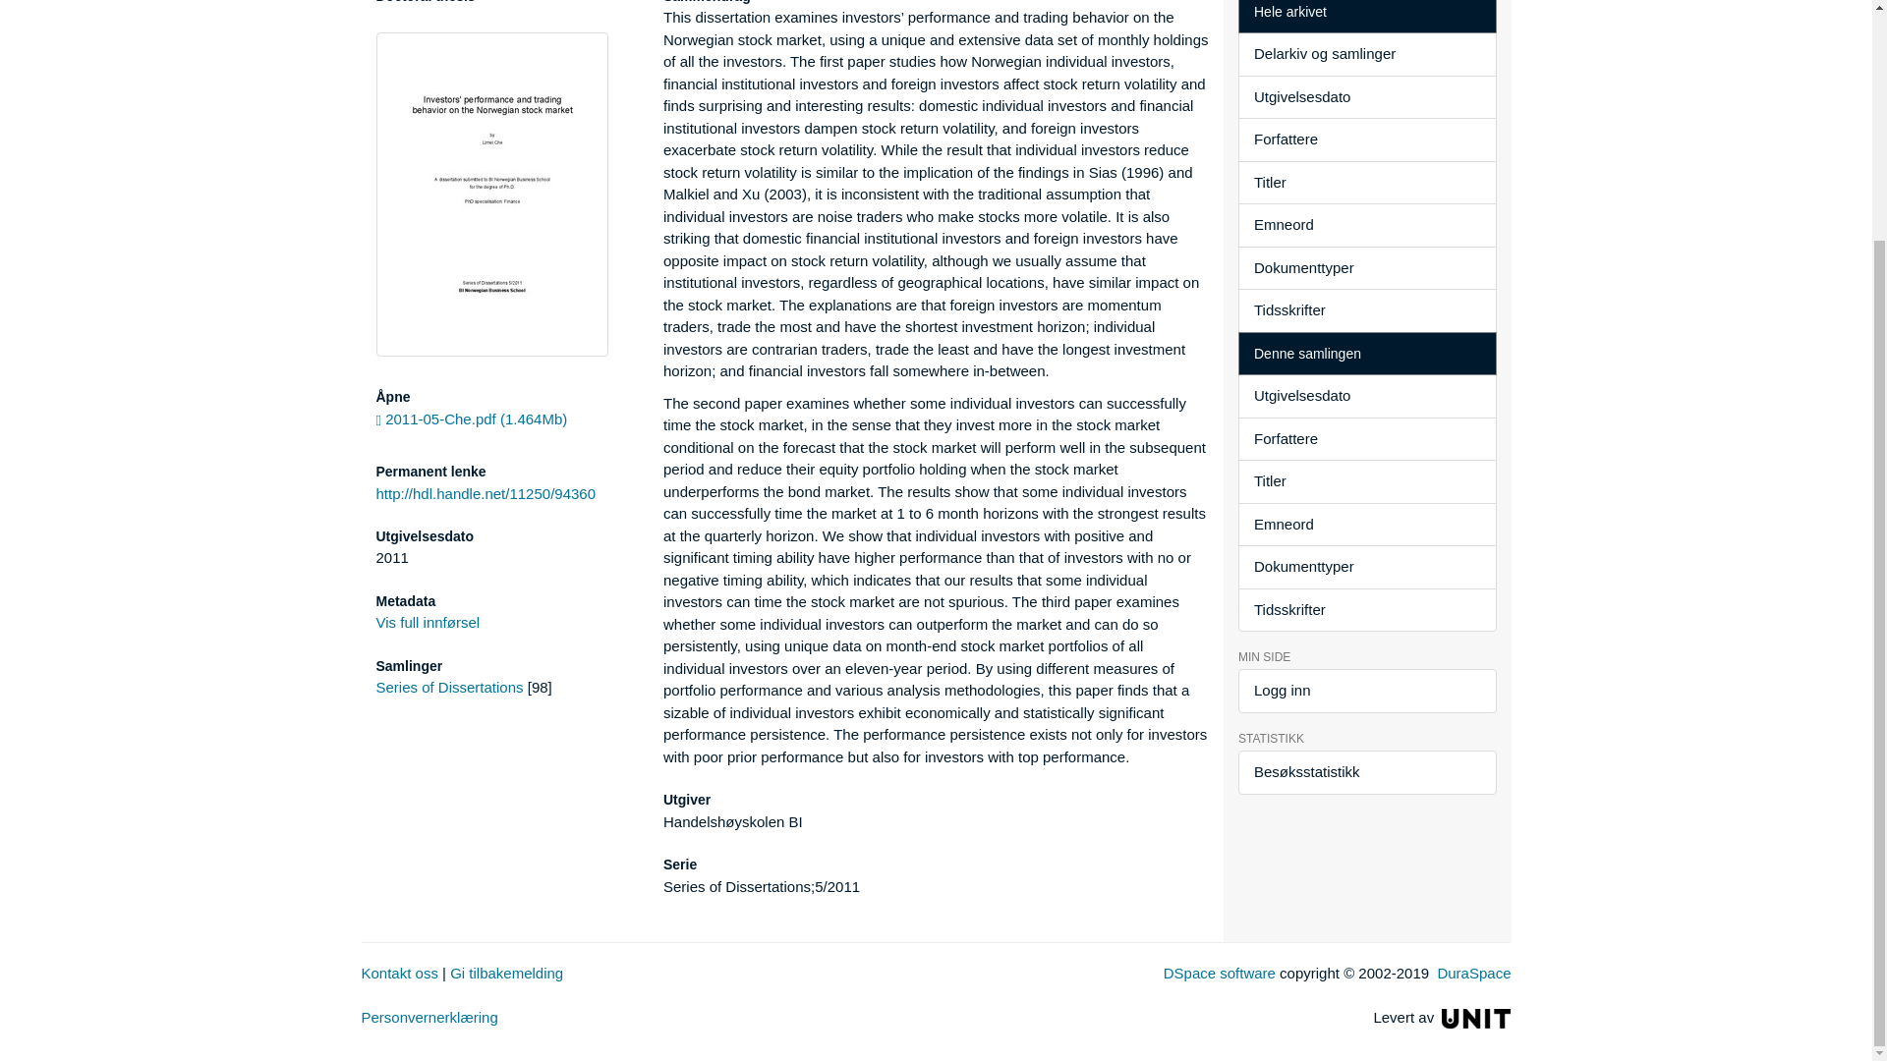  What do you see at coordinates (1366, 183) in the screenshot?
I see `Titler` at bounding box center [1366, 183].